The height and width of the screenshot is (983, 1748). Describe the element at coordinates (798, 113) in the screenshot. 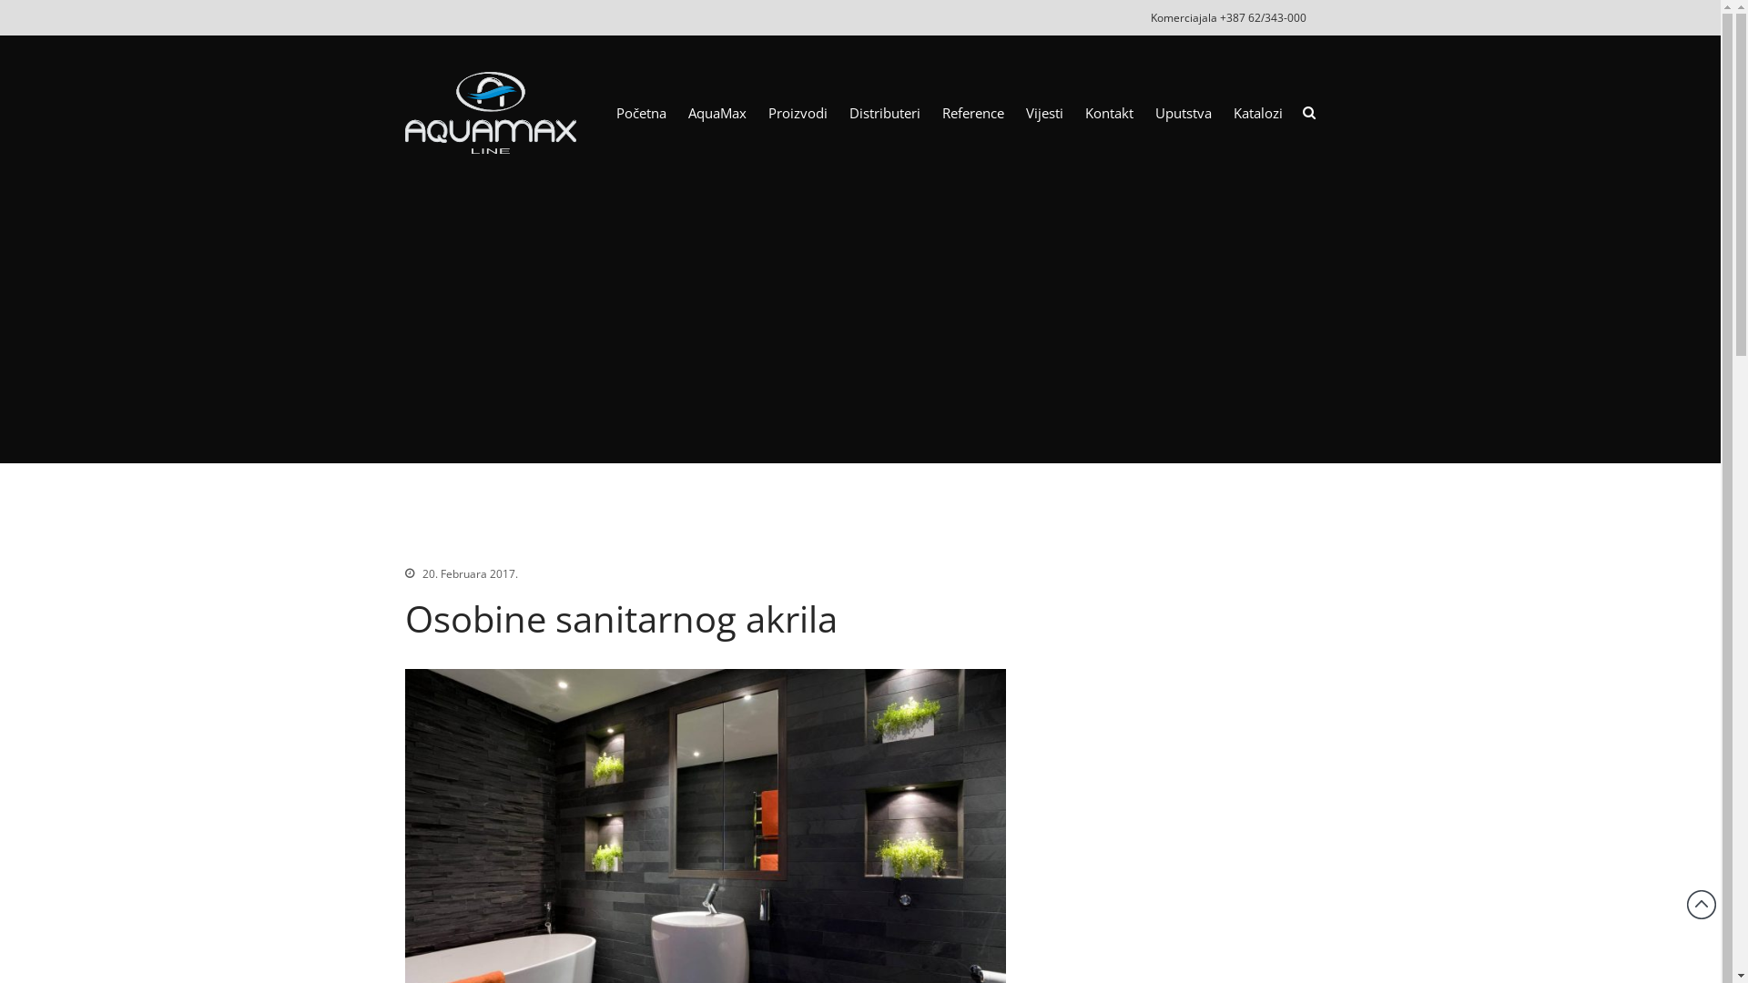

I see `Proizvodi` at that location.